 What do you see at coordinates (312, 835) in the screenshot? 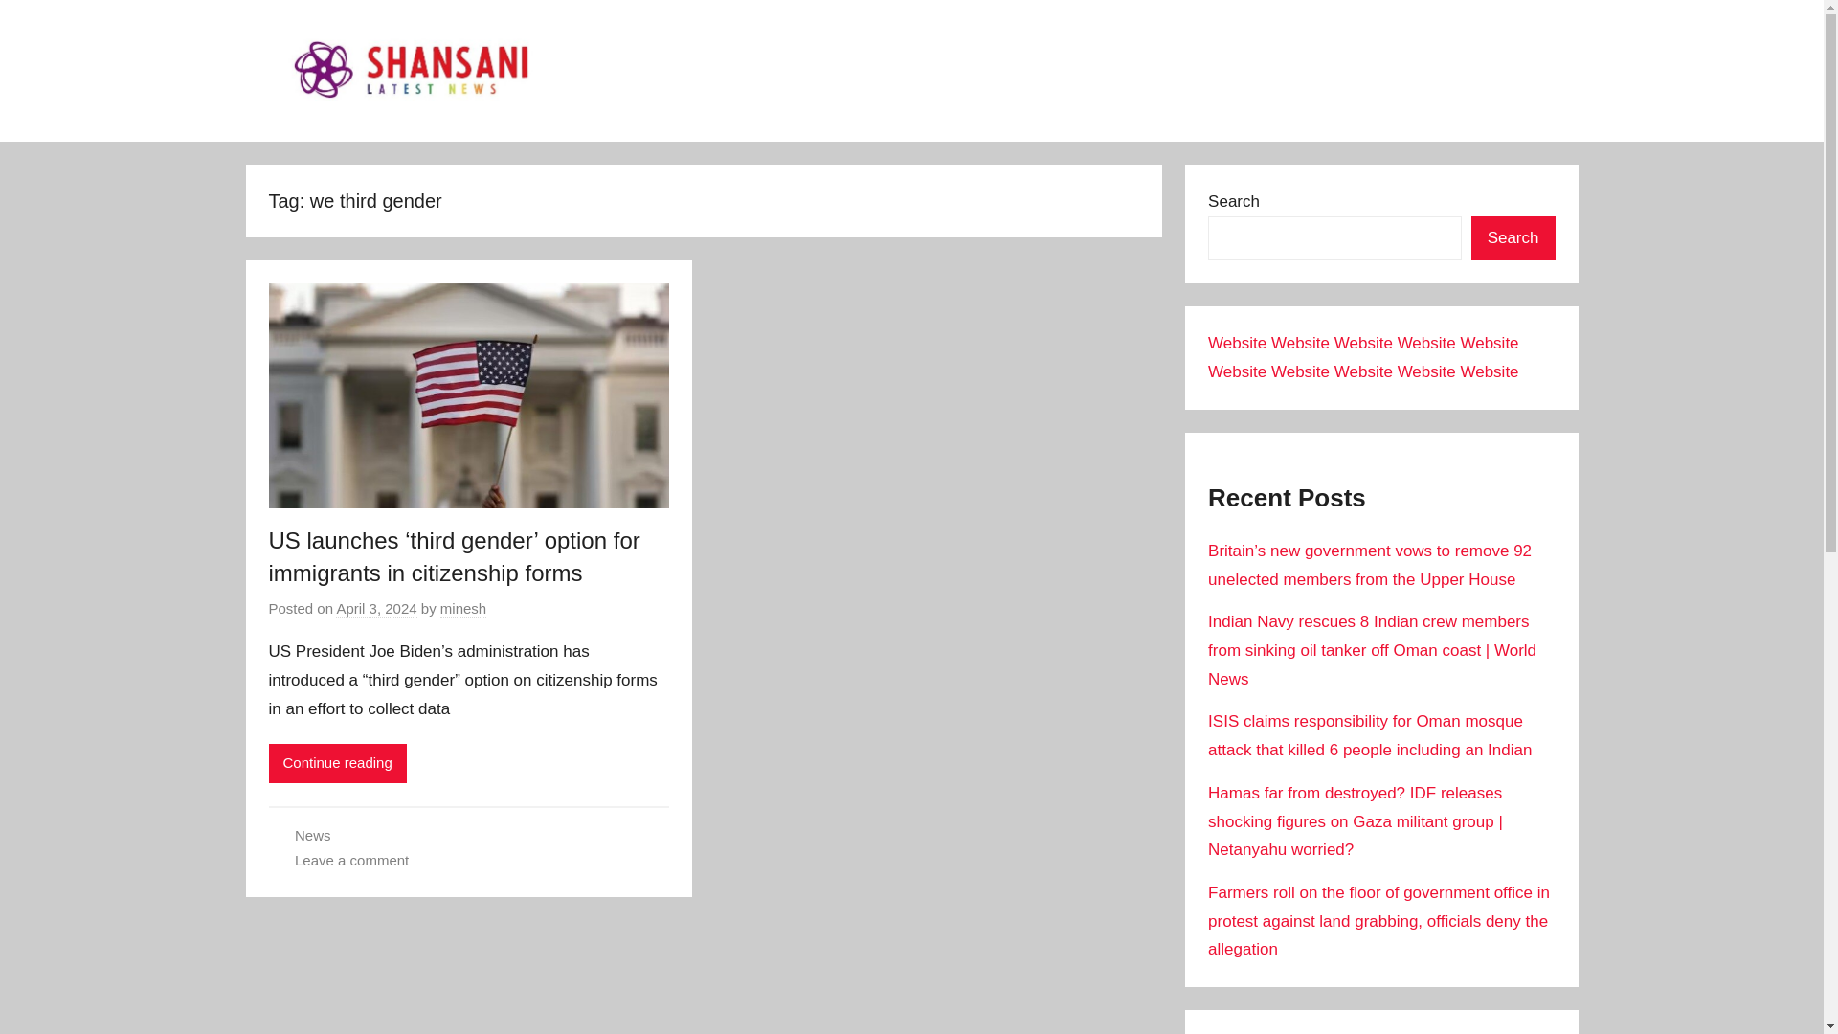
I see `News` at bounding box center [312, 835].